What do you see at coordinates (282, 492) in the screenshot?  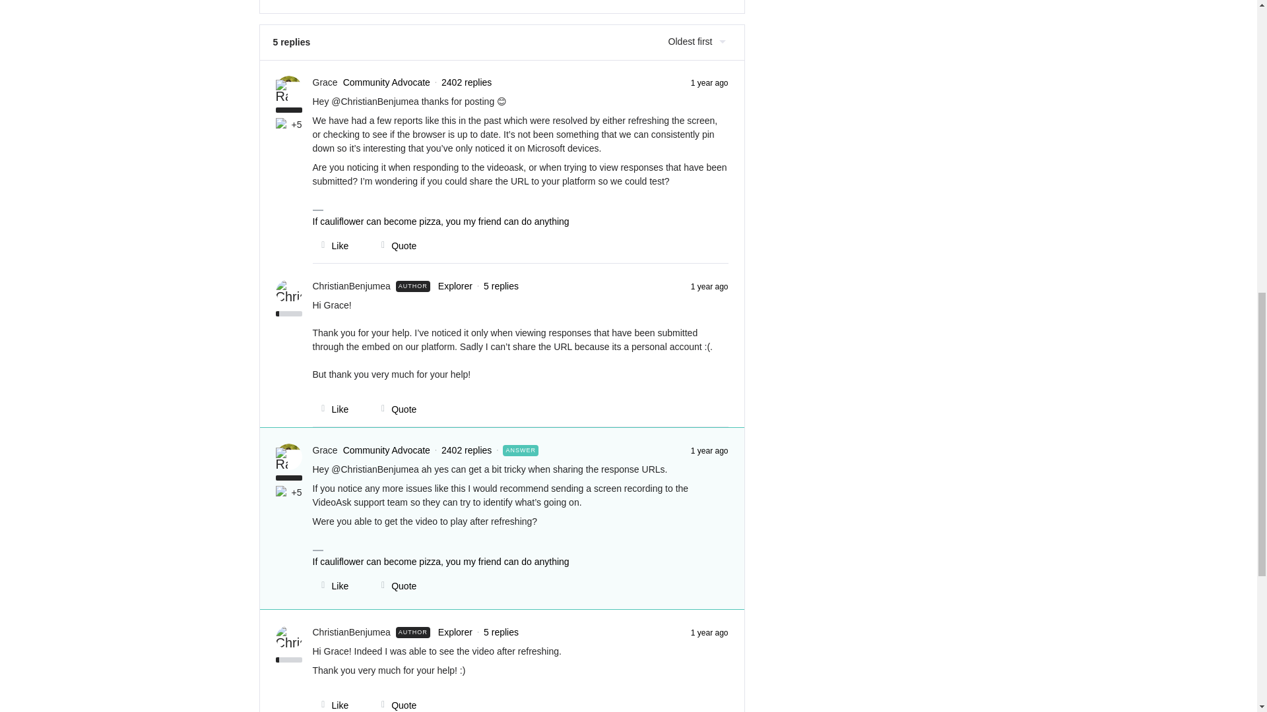 I see `Engineer` at bounding box center [282, 492].